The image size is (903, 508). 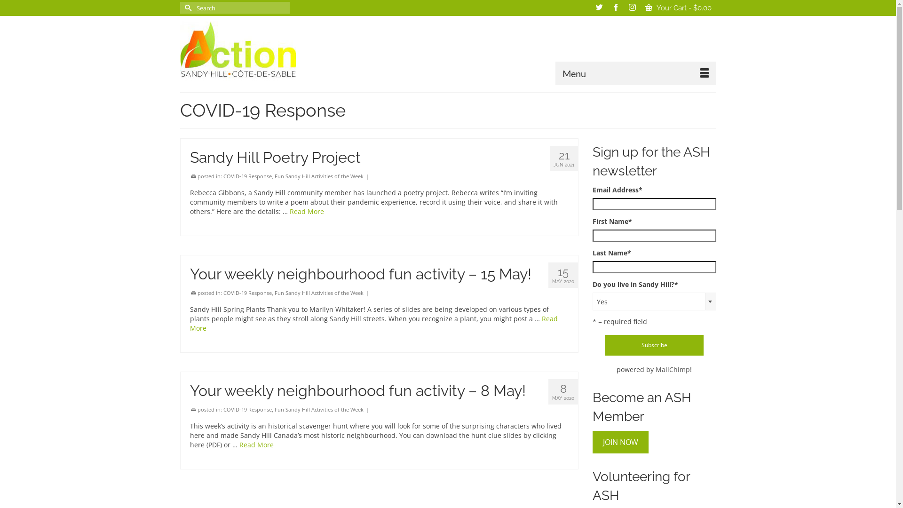 What do you see at coordinates (621, 442) in the screenshot?
I see `JOIN NOW` at bounding box center [621, 442].